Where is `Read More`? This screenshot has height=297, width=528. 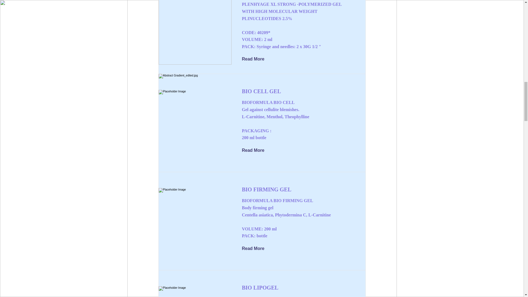
Read More is located at coordinates (257, 59).